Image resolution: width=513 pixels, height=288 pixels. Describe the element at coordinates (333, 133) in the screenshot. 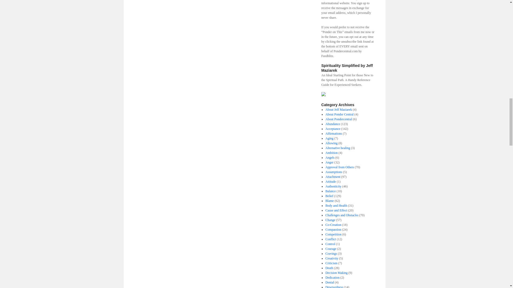

I see `Affirmations` at that location.